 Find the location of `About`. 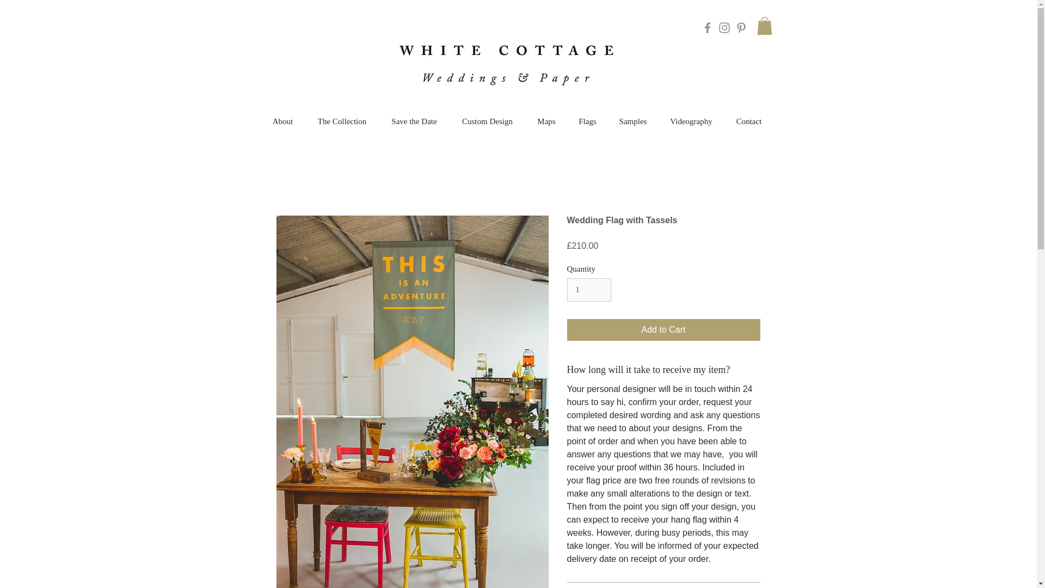

About is located at coordinates (282, 121).